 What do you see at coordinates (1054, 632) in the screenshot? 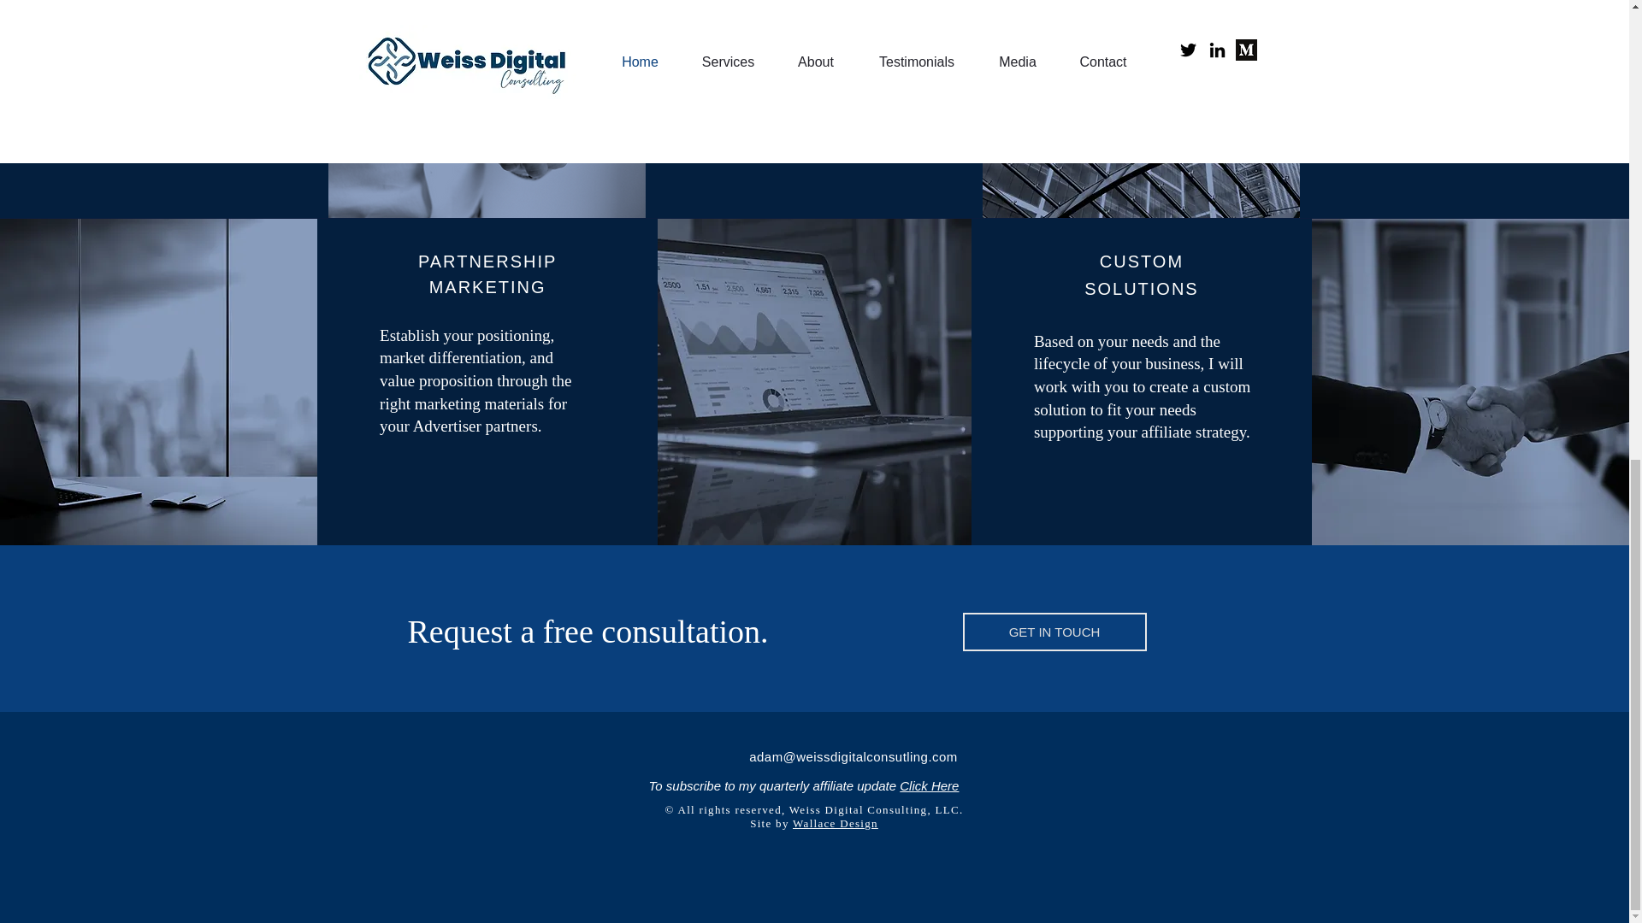
I see `GET IN TOUCH` at bounding box center [1054, 632].